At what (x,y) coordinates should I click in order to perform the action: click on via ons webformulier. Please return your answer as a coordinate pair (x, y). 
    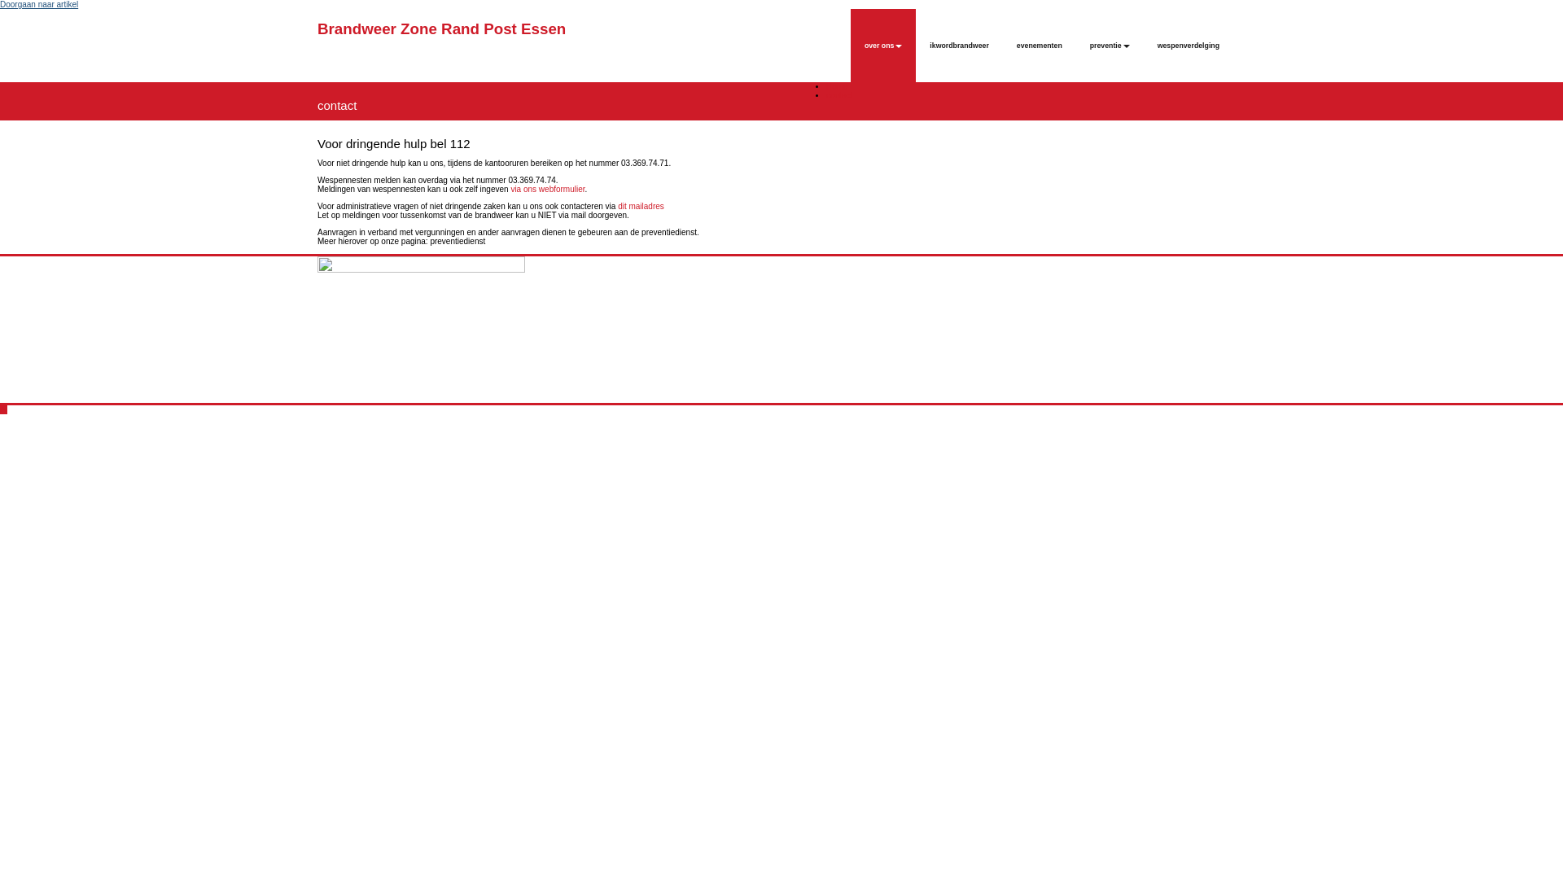
    Looking at the image, I should click on (547, 189).